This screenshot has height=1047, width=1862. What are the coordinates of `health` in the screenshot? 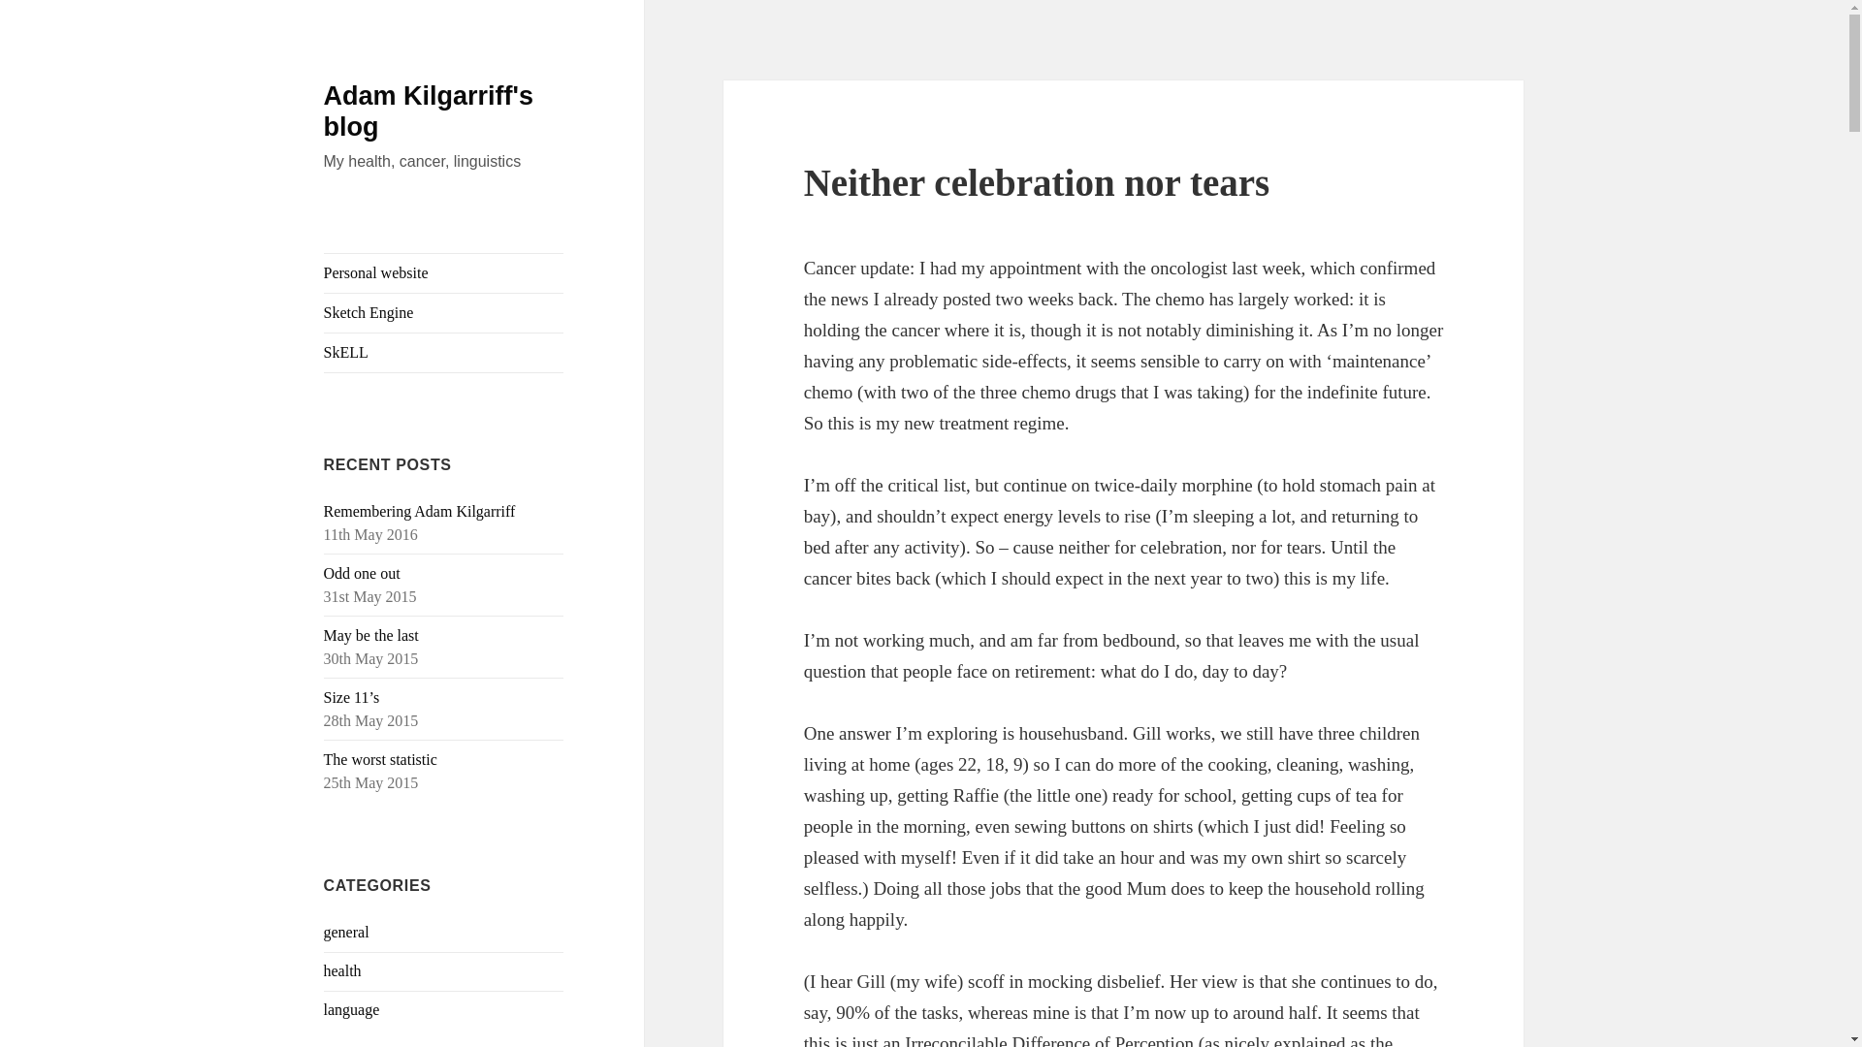 It's located at (342, 969).